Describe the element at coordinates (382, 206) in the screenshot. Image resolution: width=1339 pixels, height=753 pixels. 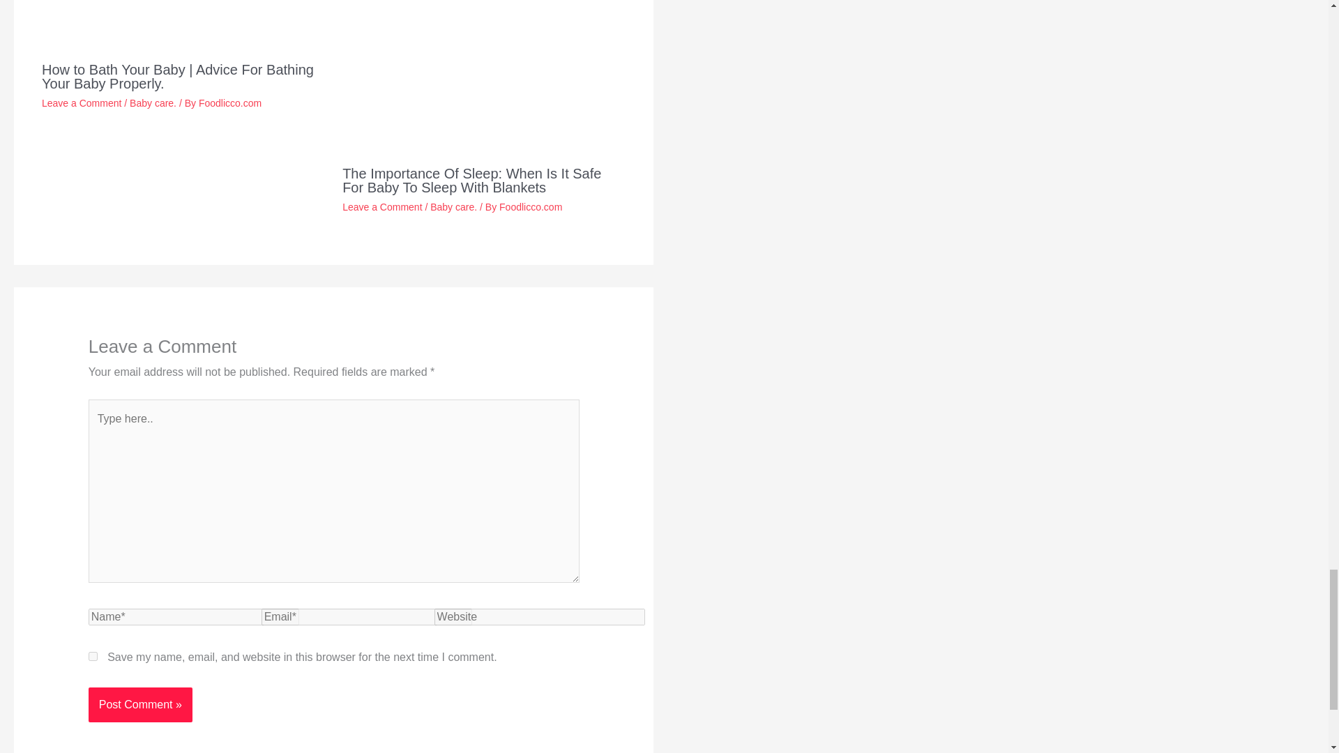
I see `Leave a Comment` at that location.